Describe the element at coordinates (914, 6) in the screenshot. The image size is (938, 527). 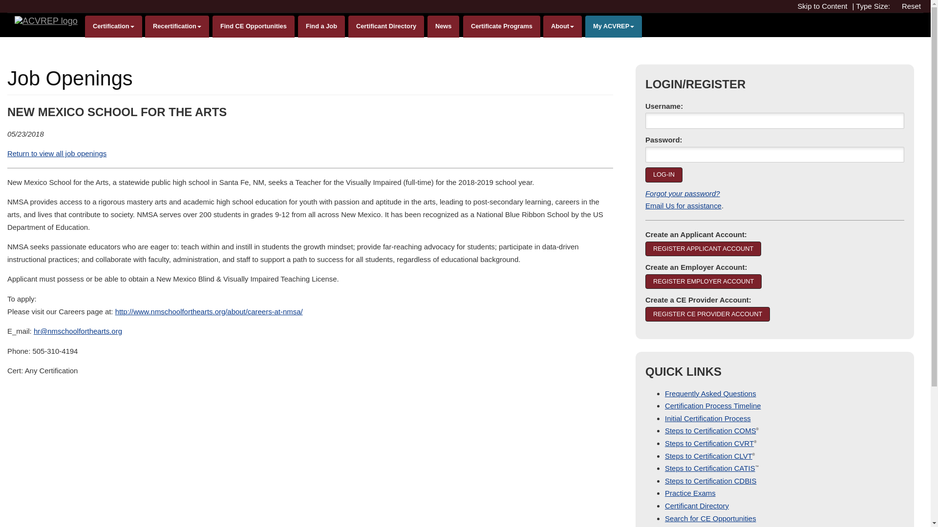
I see `reset type size` at that location.